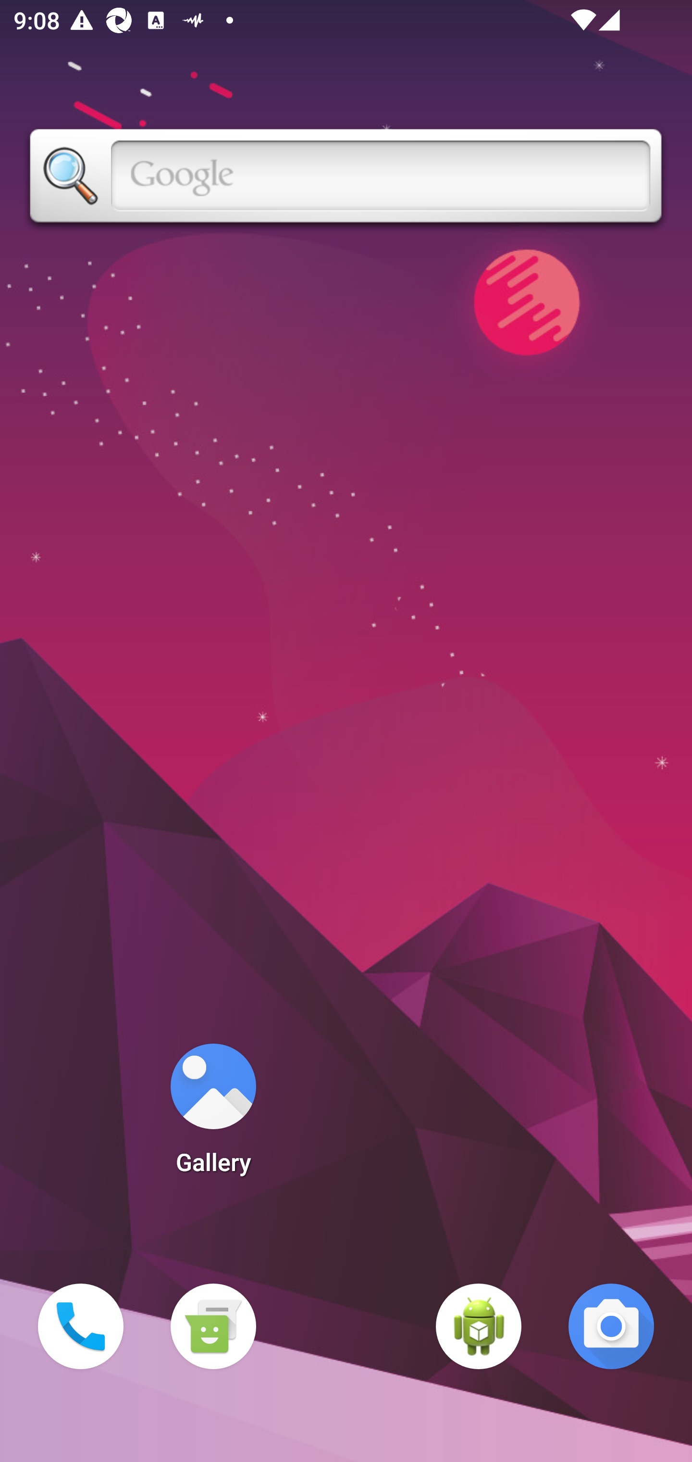 The width and height of the screenshot is (692, 1462). Describe the element at coordinates (213, 1115) in the screenshot. I see `Gallery` at that location.